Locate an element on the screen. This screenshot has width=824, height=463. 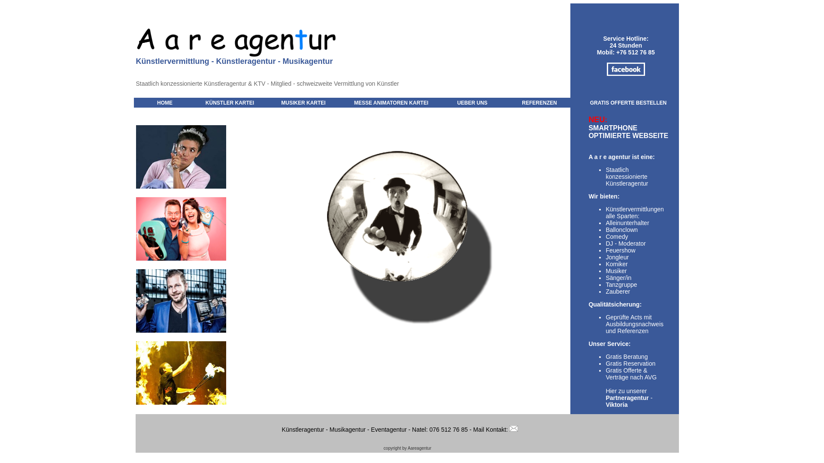
HOME is located at coordinates (165, 103).